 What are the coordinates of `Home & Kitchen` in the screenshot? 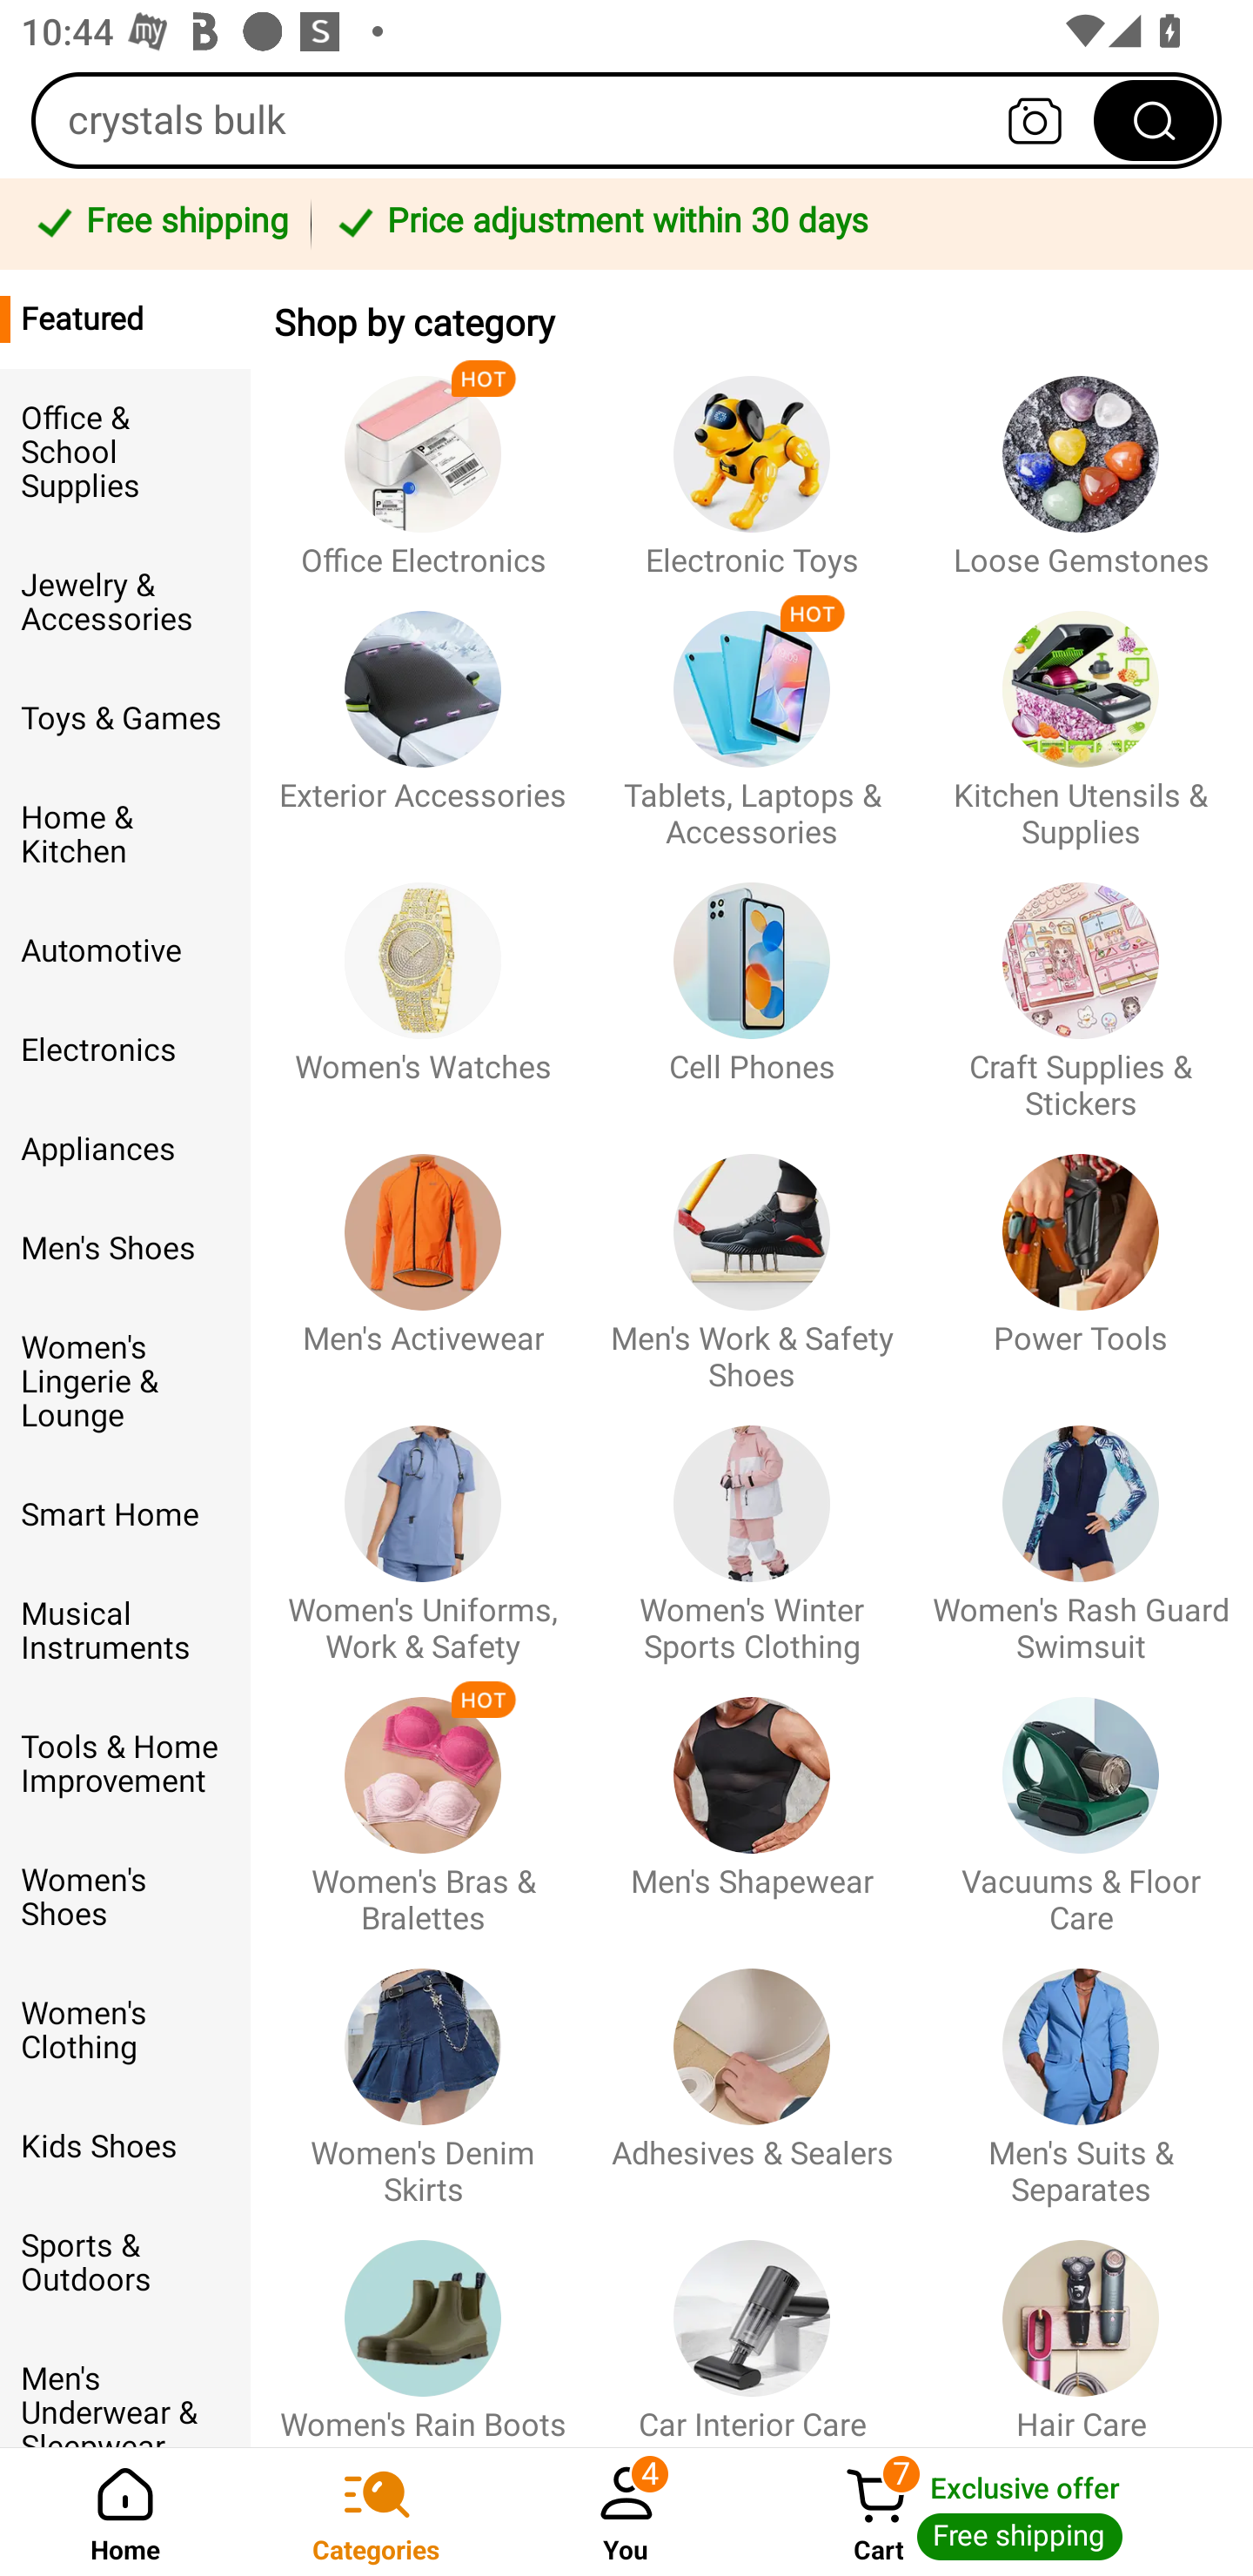 It's located at (125, 835).